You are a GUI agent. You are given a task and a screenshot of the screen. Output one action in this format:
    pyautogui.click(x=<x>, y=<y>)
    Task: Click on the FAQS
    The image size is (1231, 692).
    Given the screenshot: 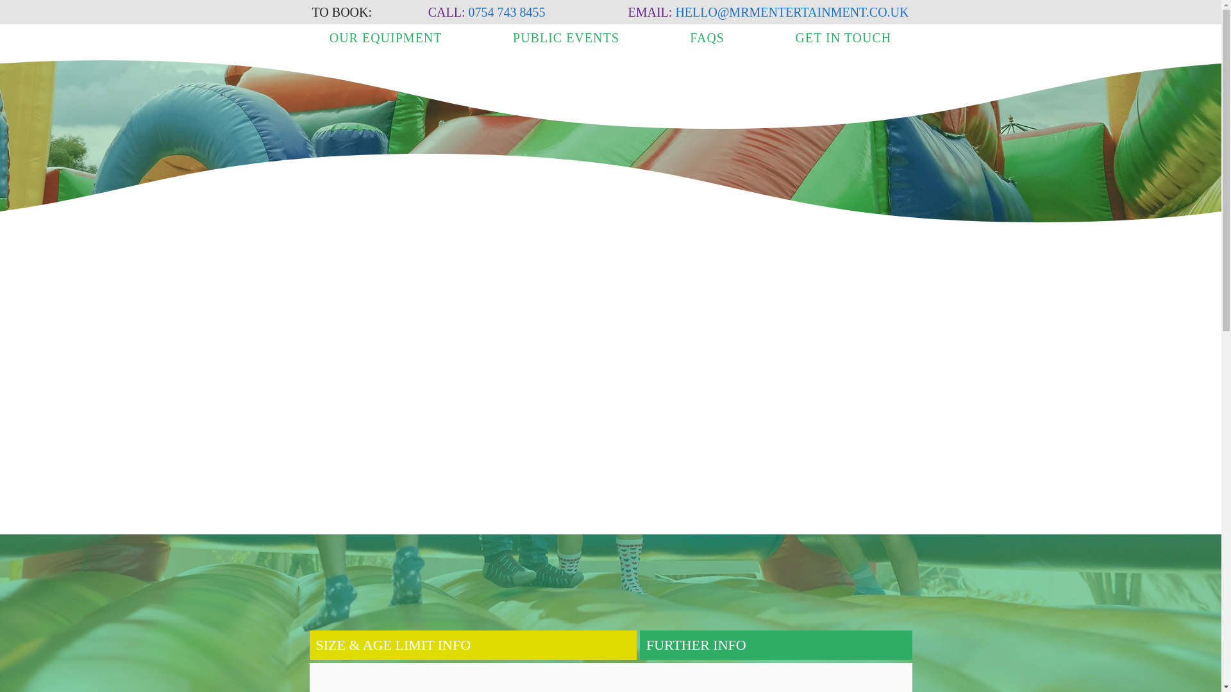 What is the action you would take?
    pyautogui.click(x=707, y=38)
    